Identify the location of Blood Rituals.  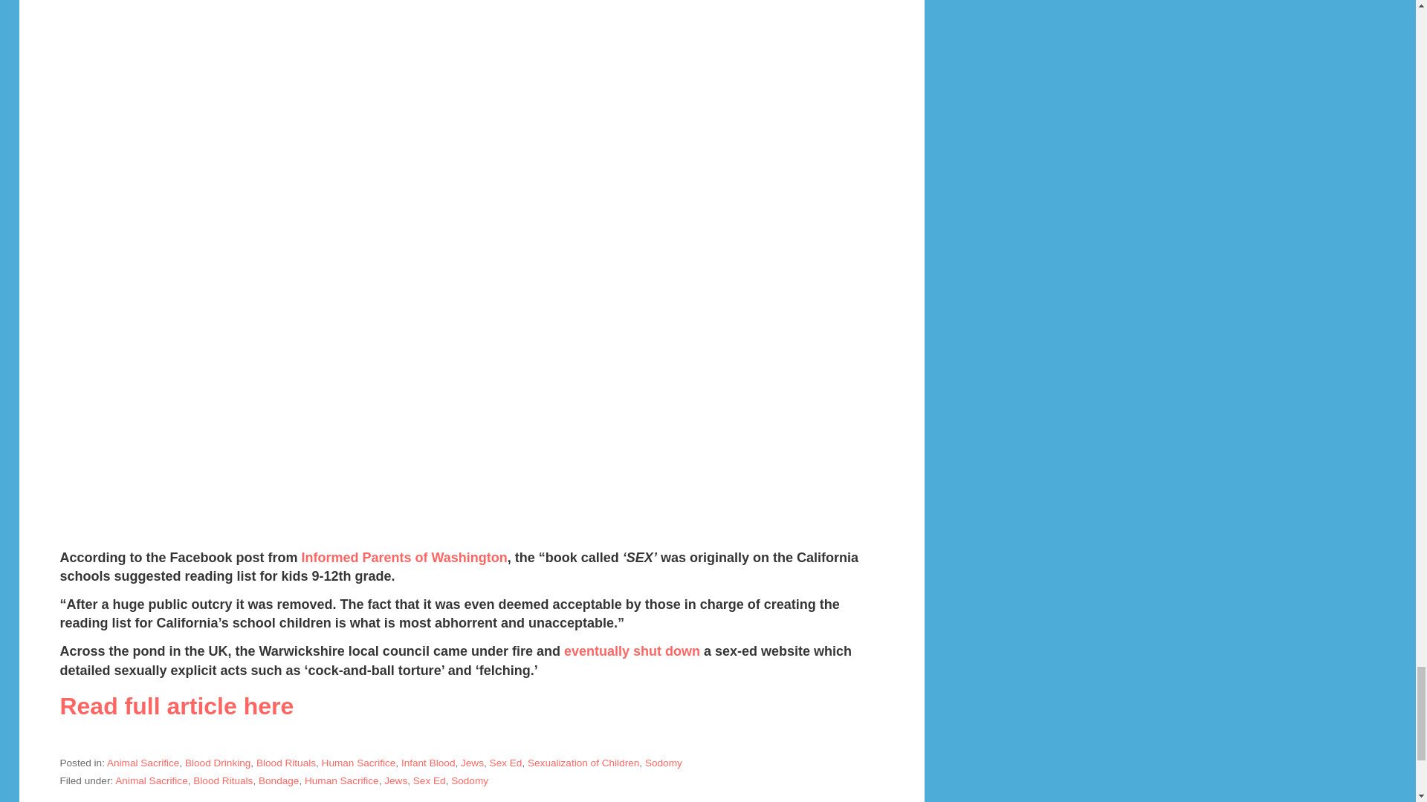
(285, 762).